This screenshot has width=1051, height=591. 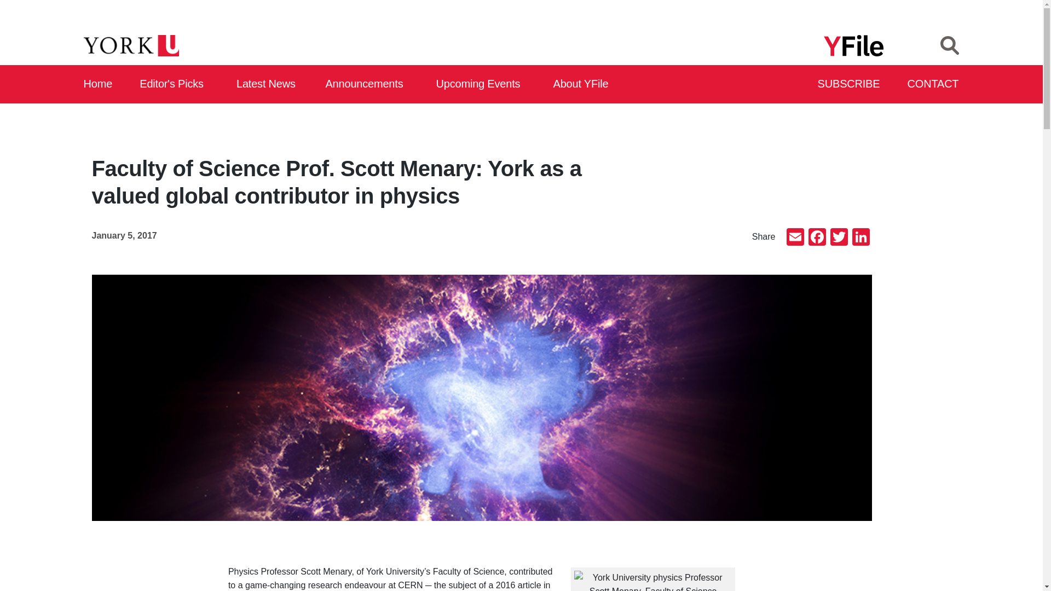 I want to click on SUBSCRIBE, so click(x=850, y=84).